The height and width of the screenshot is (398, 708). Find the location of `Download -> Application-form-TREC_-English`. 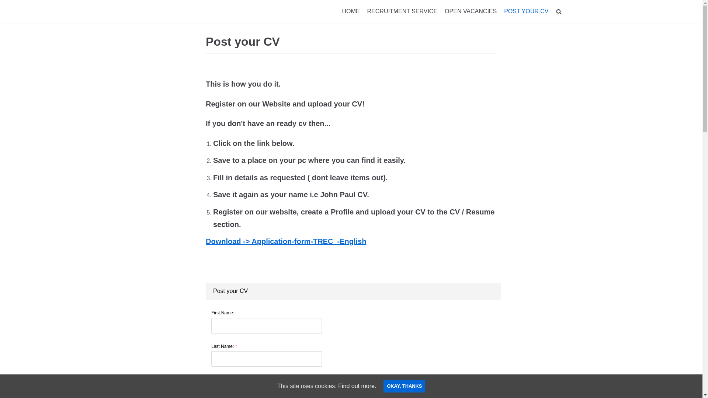

Download -> Application-form-TREC_-English is located at coordinates (286, 241).